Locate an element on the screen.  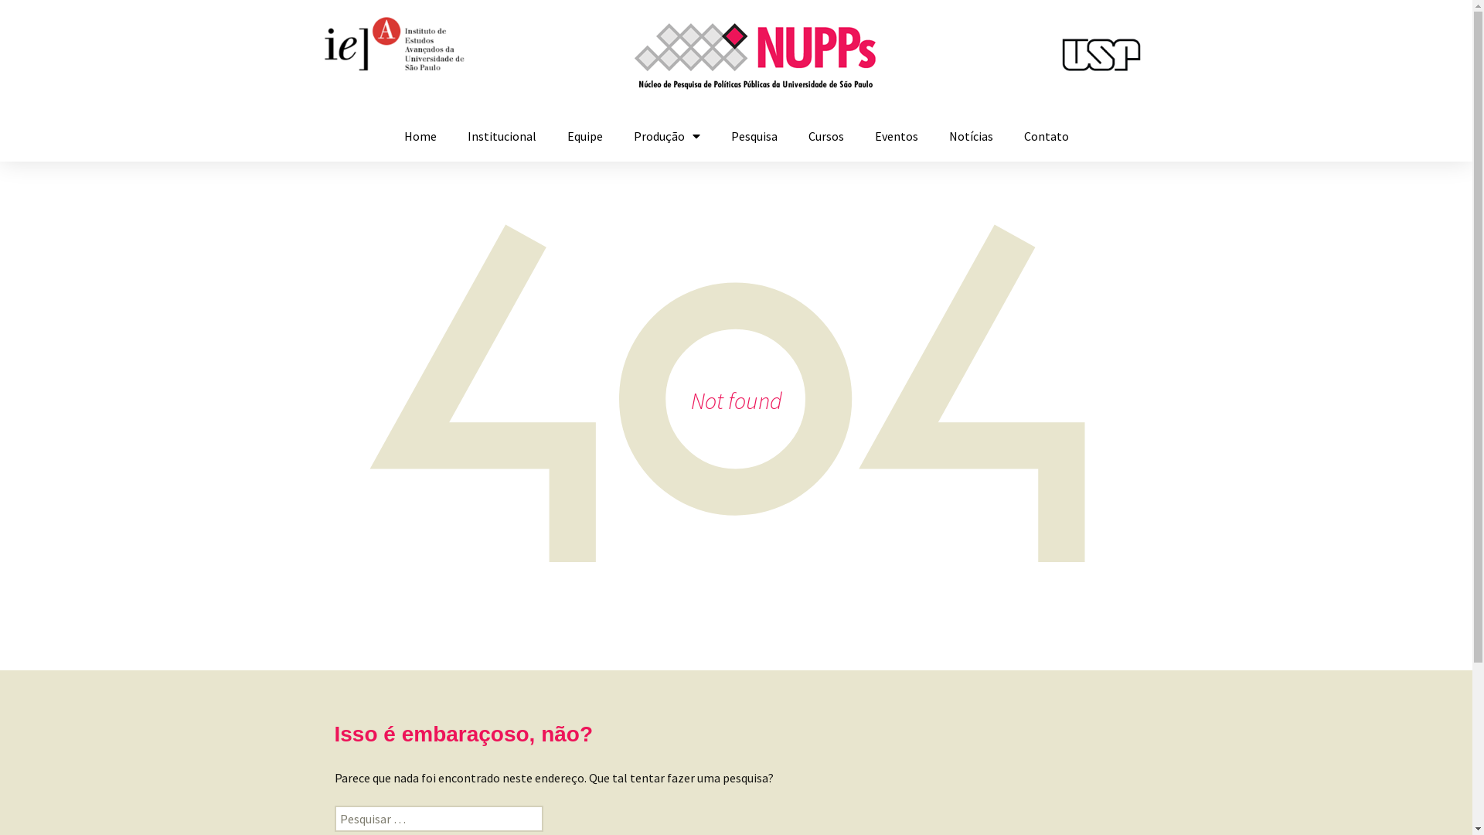
Equipe is located at coordinates (585, 136).